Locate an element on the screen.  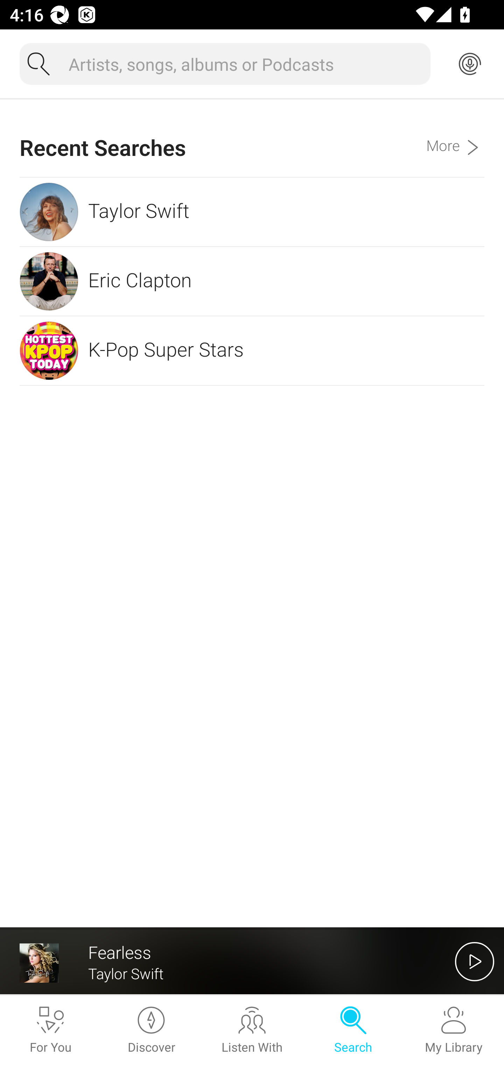
Taylor Swift is located at coordinates (252, 212).